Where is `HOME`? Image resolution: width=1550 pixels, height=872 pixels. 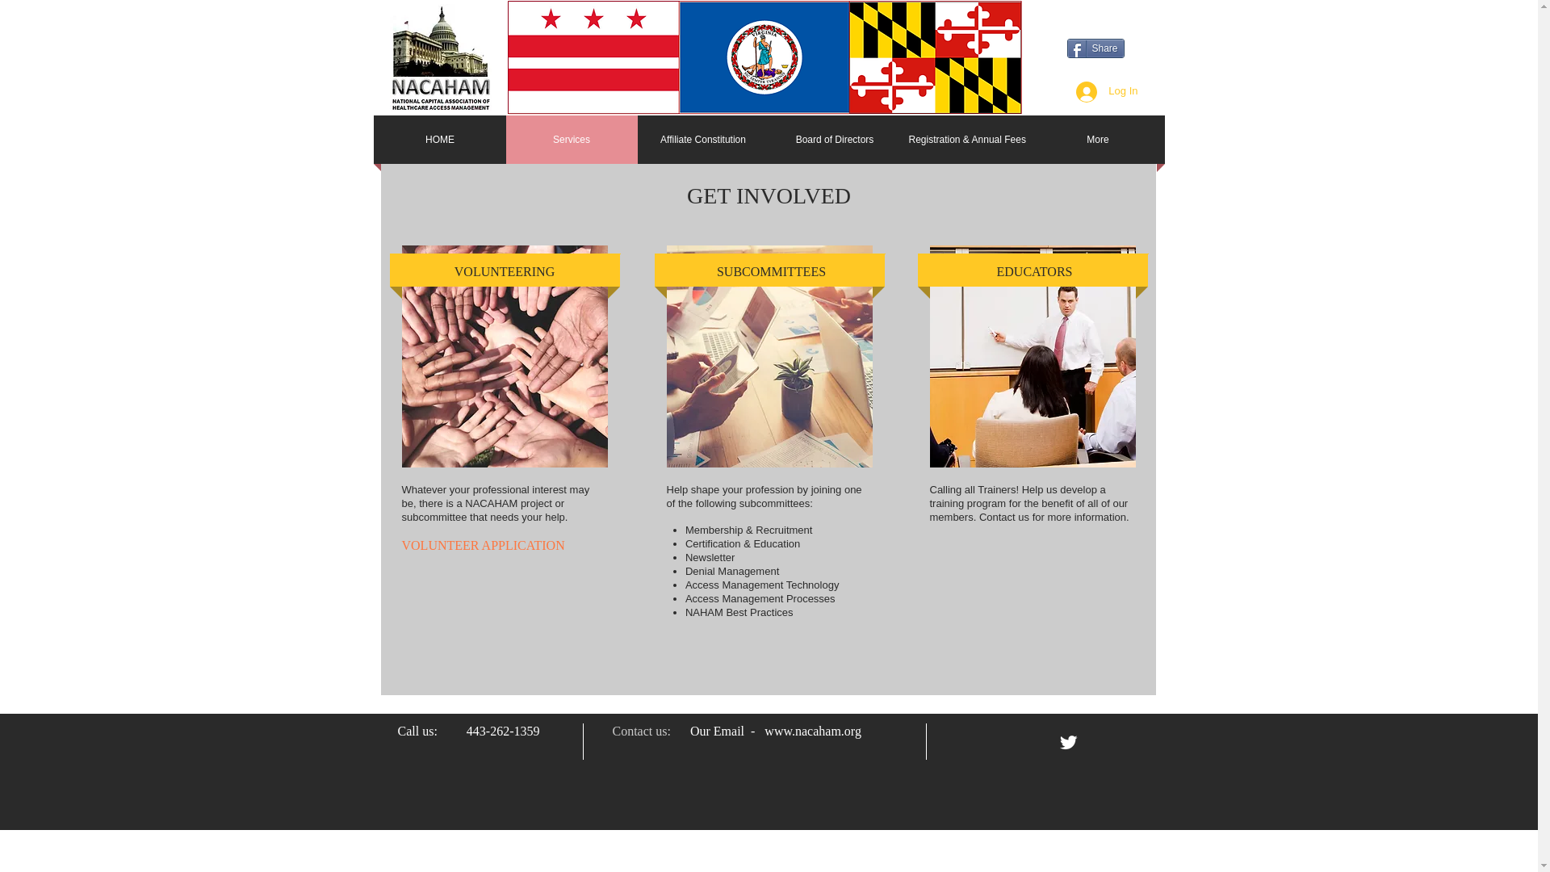
HOME is located at coordinates (441, 139).